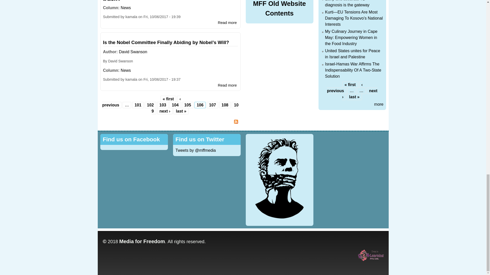 Image resolution: width=490 pixels, height=275 pixels. I want to click on Go to first page, so click(168, 99).